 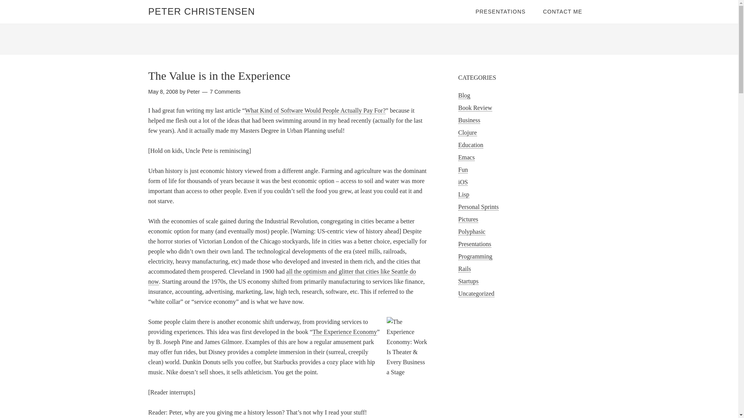 What do you see at coordinates (193, 91) in the screenshot?
I see `Peter` at bounding box center [193, 91].